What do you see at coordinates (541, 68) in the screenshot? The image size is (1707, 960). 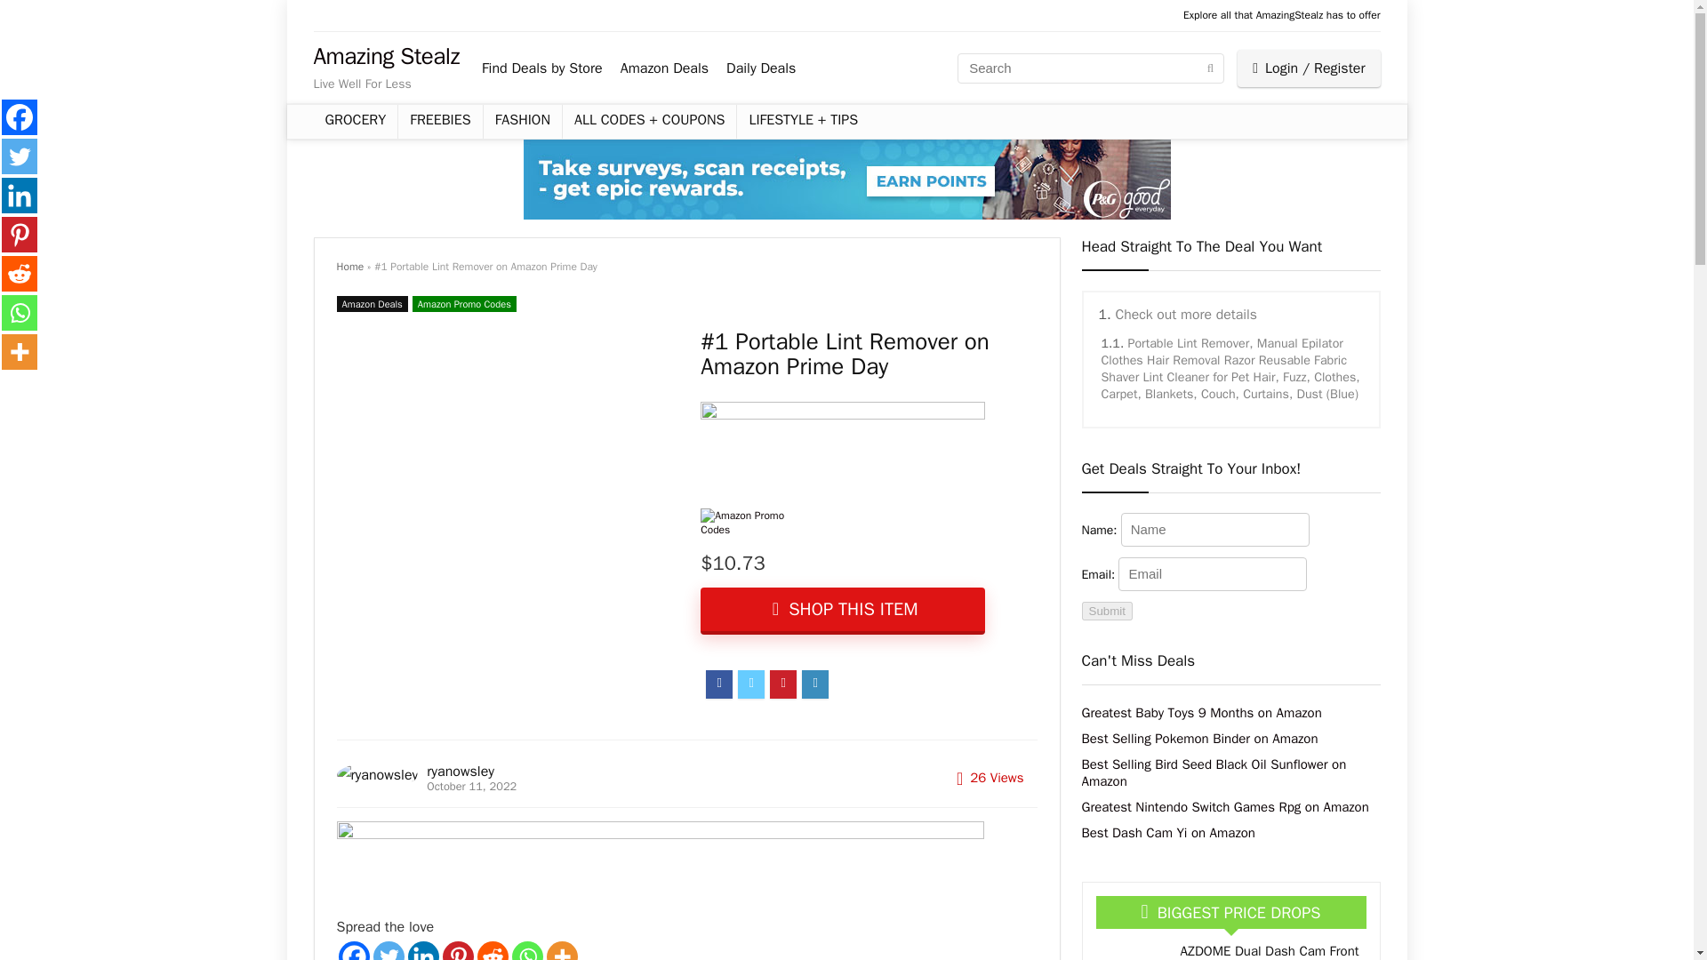 I see `Find Deals by Store` at bounding box center [541, 68].